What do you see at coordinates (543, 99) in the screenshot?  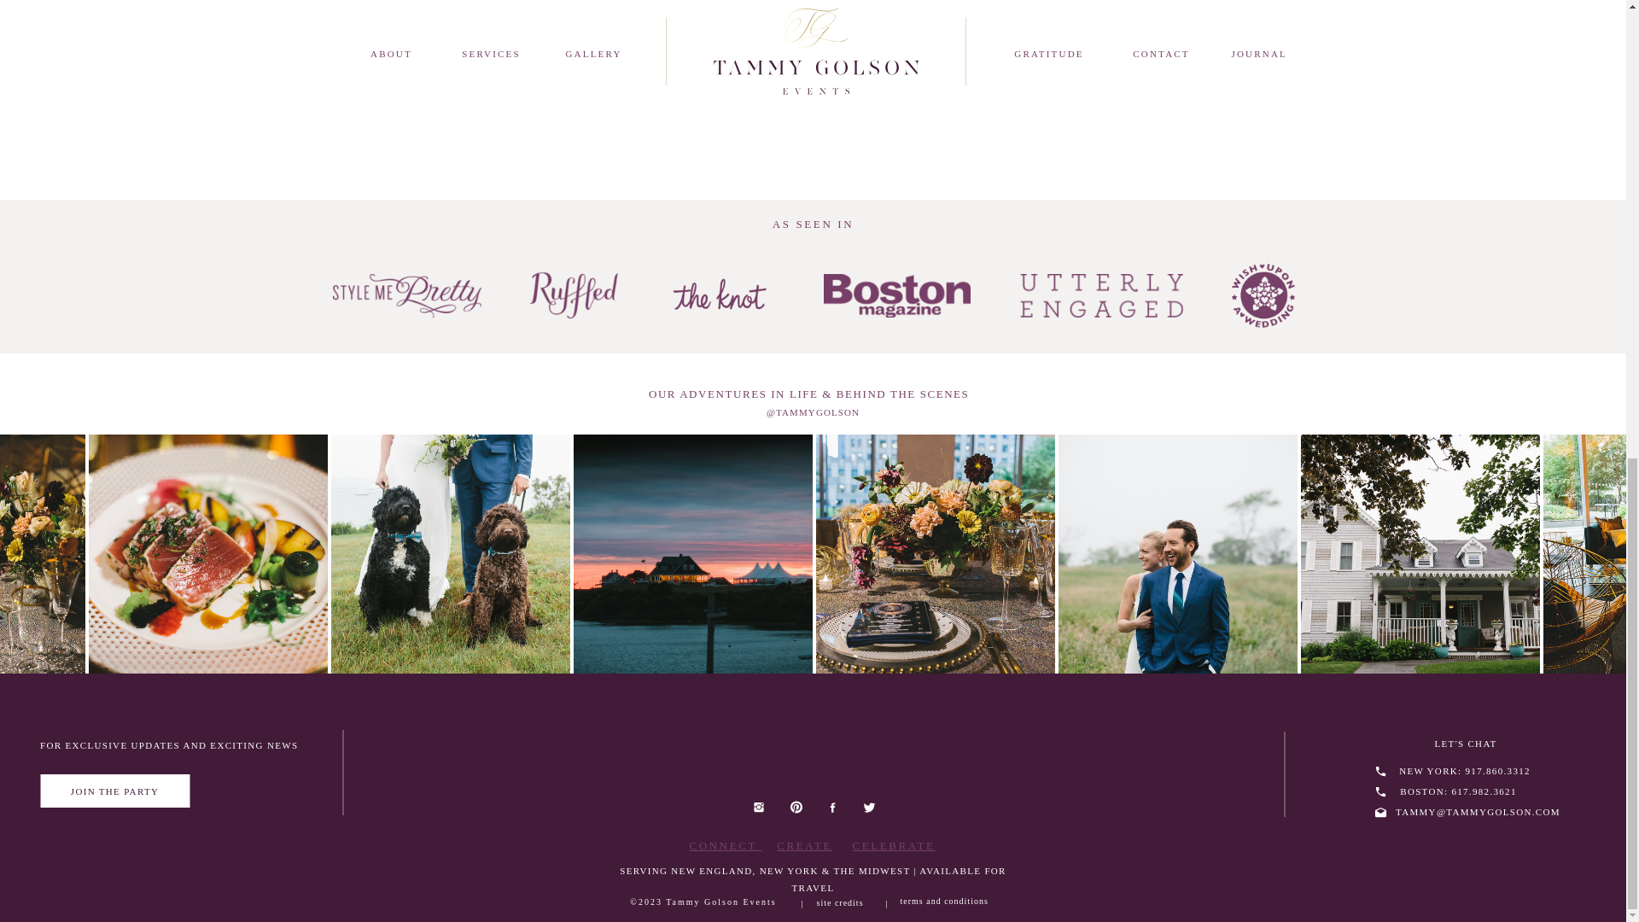 I see `Intimate Weddings and Event Inspiration` at bounding box center [543, 99].